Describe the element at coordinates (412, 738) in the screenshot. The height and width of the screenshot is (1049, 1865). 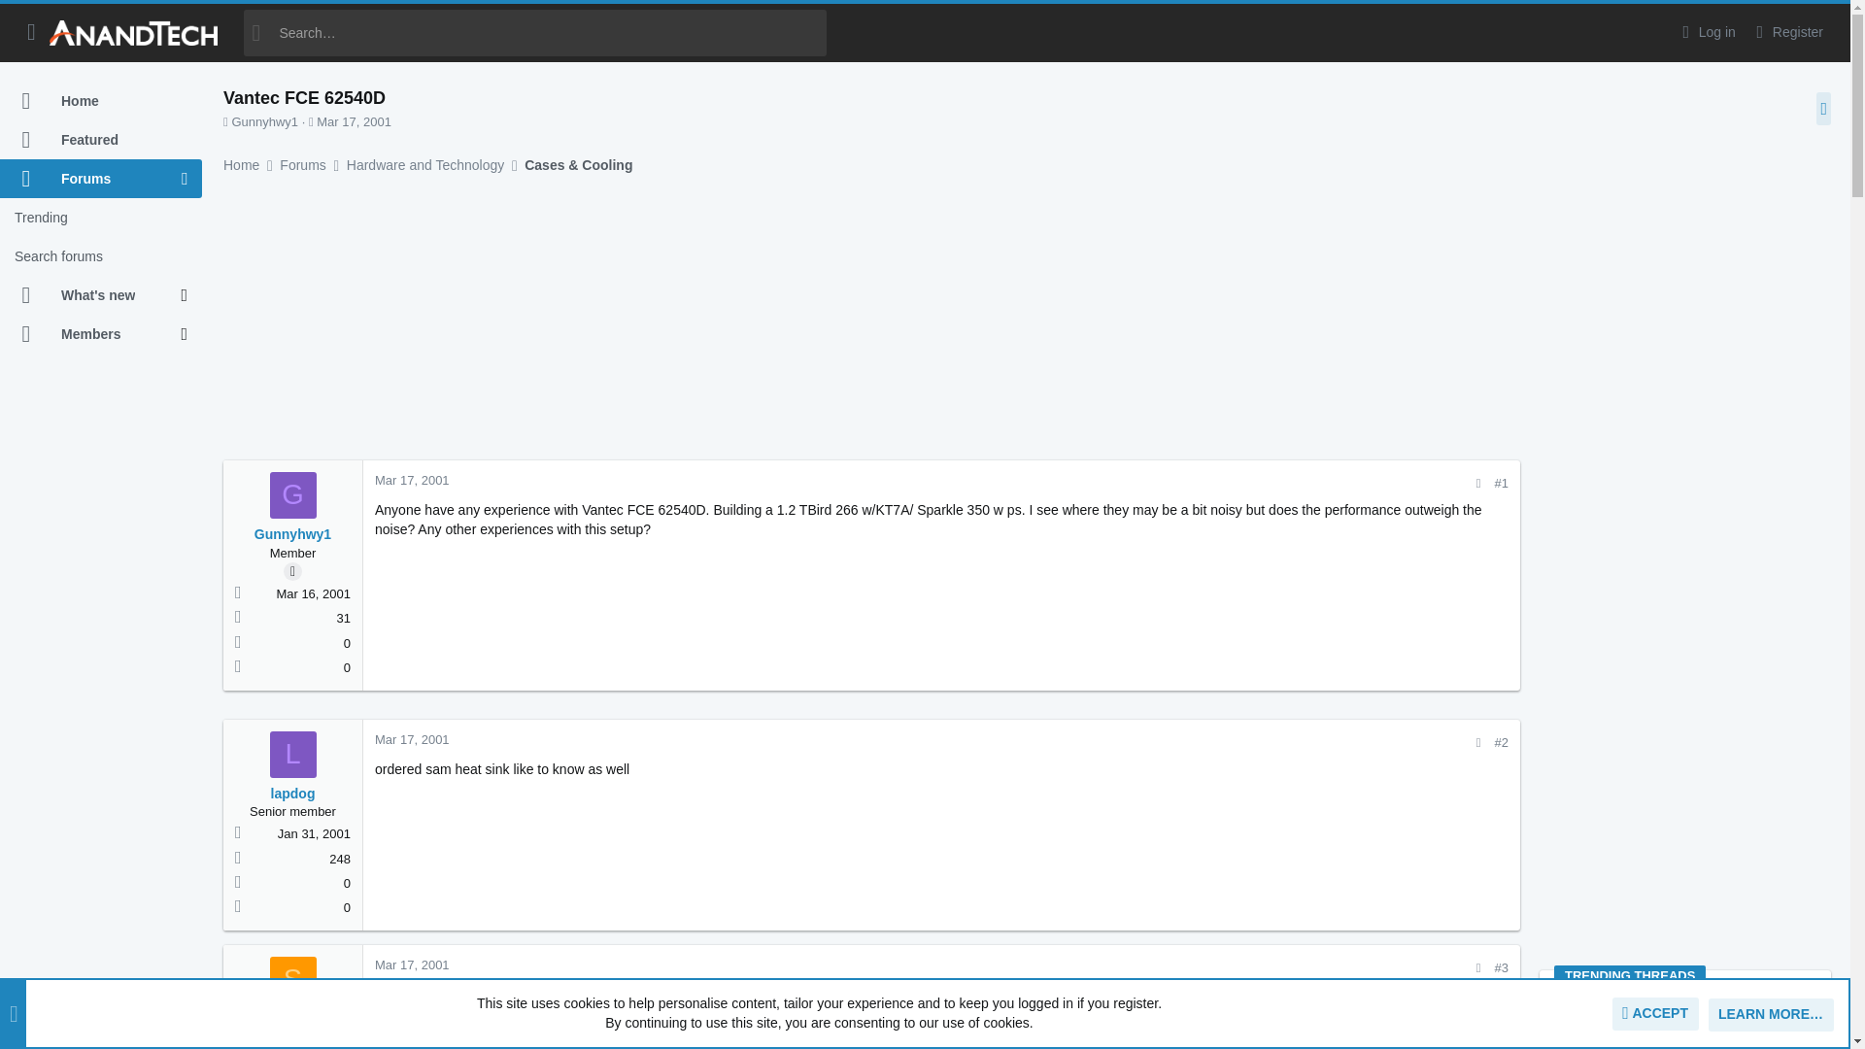
I see `Mar 17, 2001 at 8:39 PM` at that location.